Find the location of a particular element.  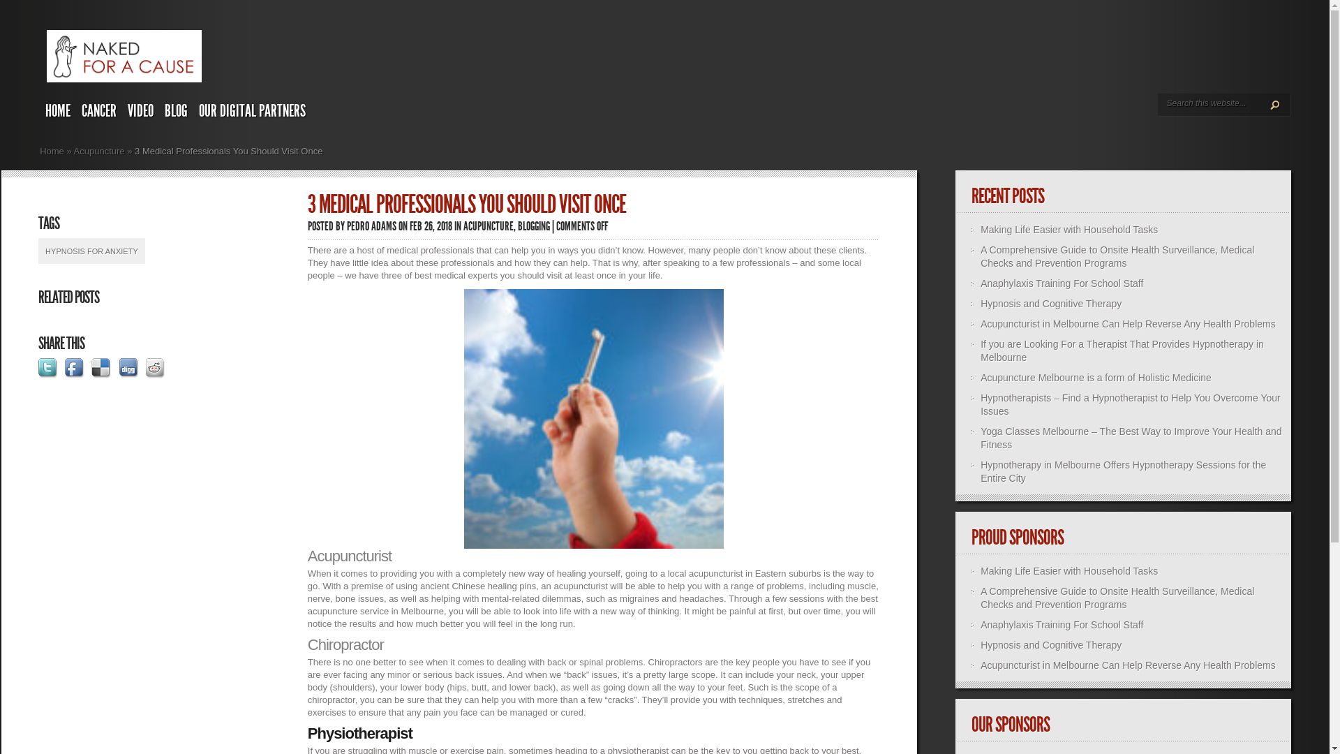

Acupuncture Melbourne is a form of Holistic Medicine is located at coordinates (1096, 378).